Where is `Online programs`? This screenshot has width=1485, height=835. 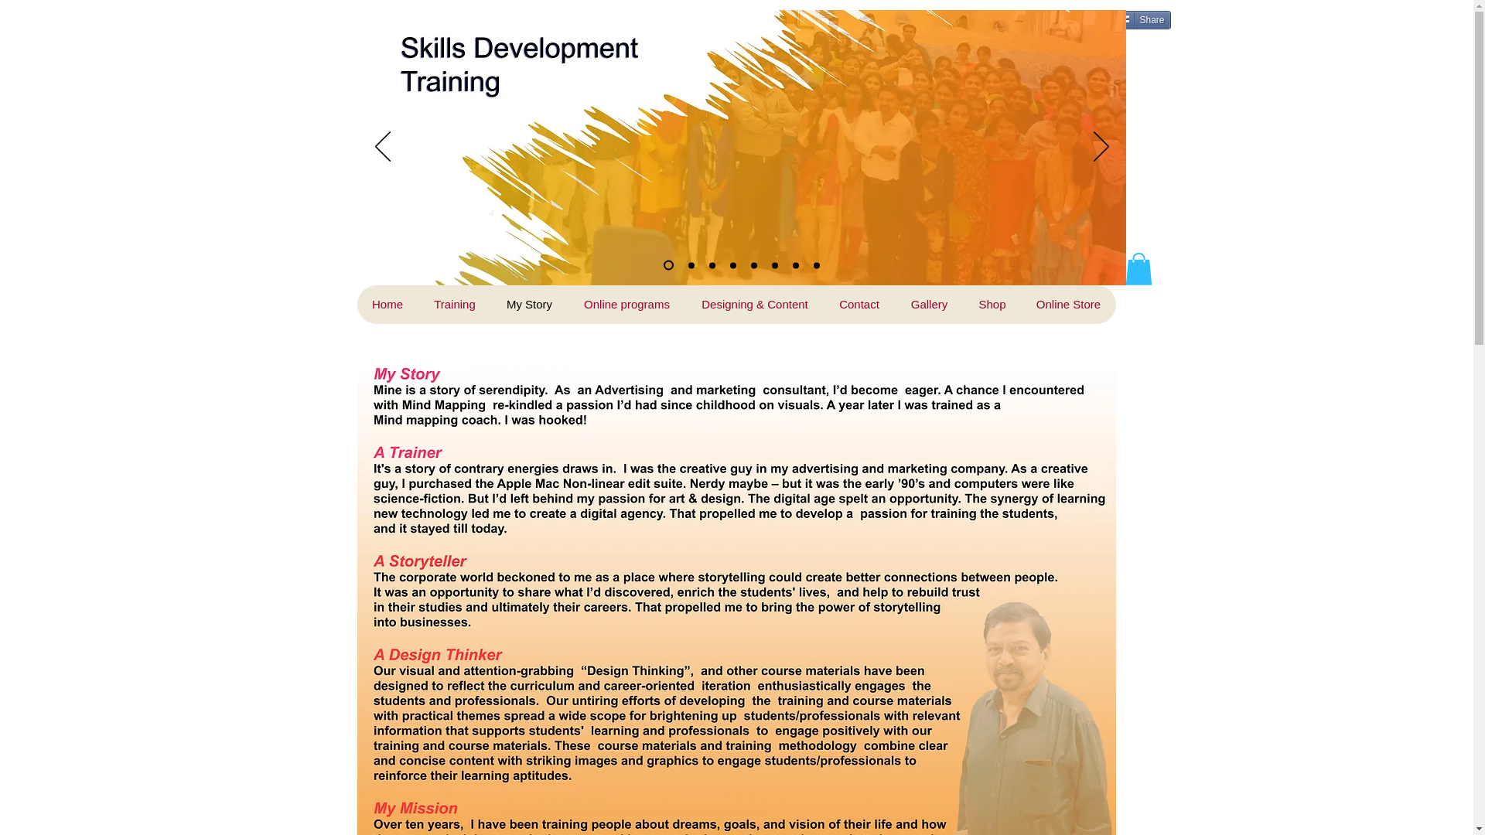 Online programs is located at coordinates (626, 305).